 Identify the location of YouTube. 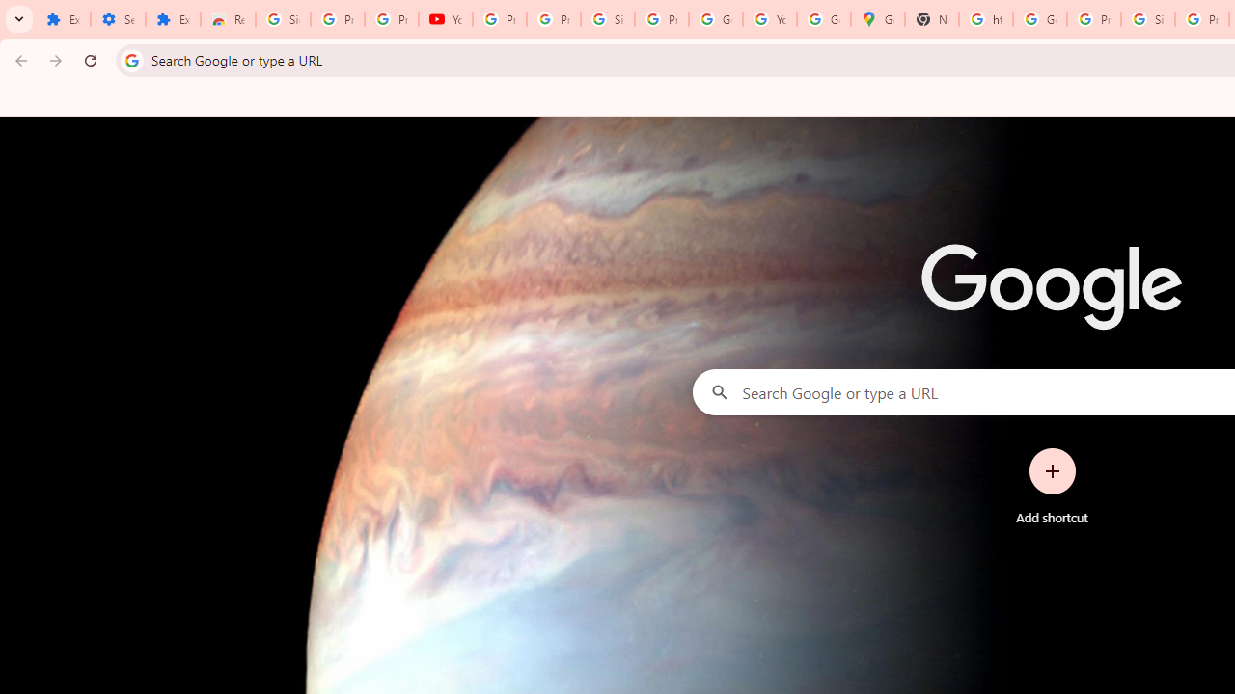
(446, 19).